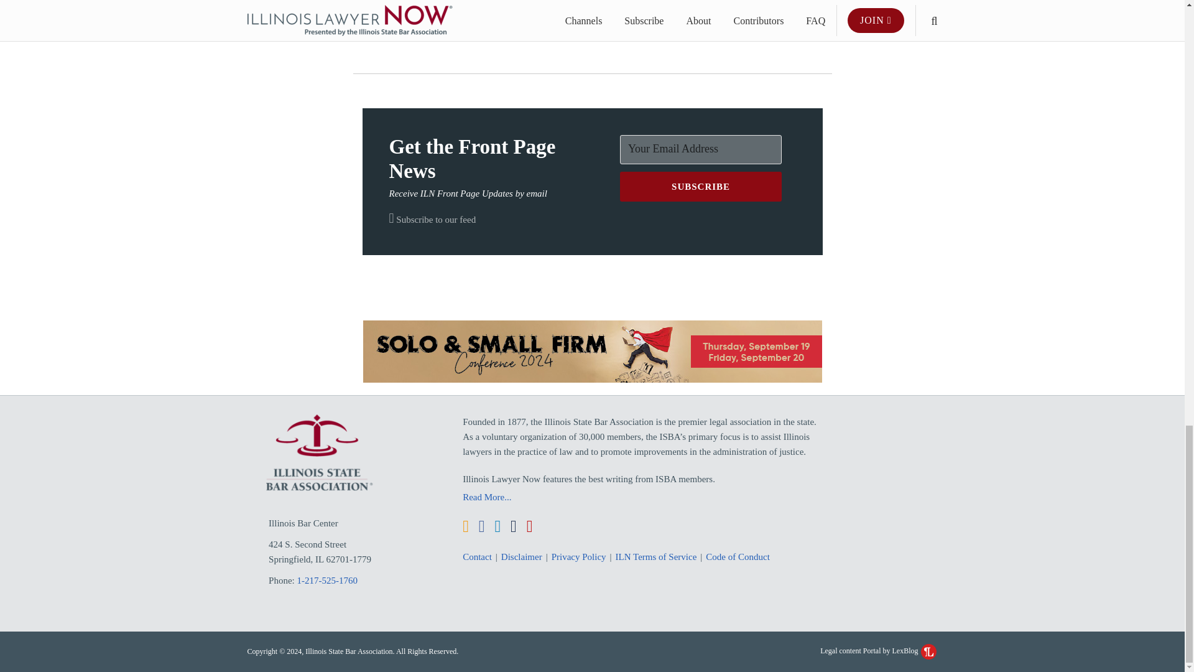 This screenshot has height=672, width=1194. What do you see at coordinates (437, 24) in the screenshot?
I see `View Original Source` at bounding box center [437, 24].